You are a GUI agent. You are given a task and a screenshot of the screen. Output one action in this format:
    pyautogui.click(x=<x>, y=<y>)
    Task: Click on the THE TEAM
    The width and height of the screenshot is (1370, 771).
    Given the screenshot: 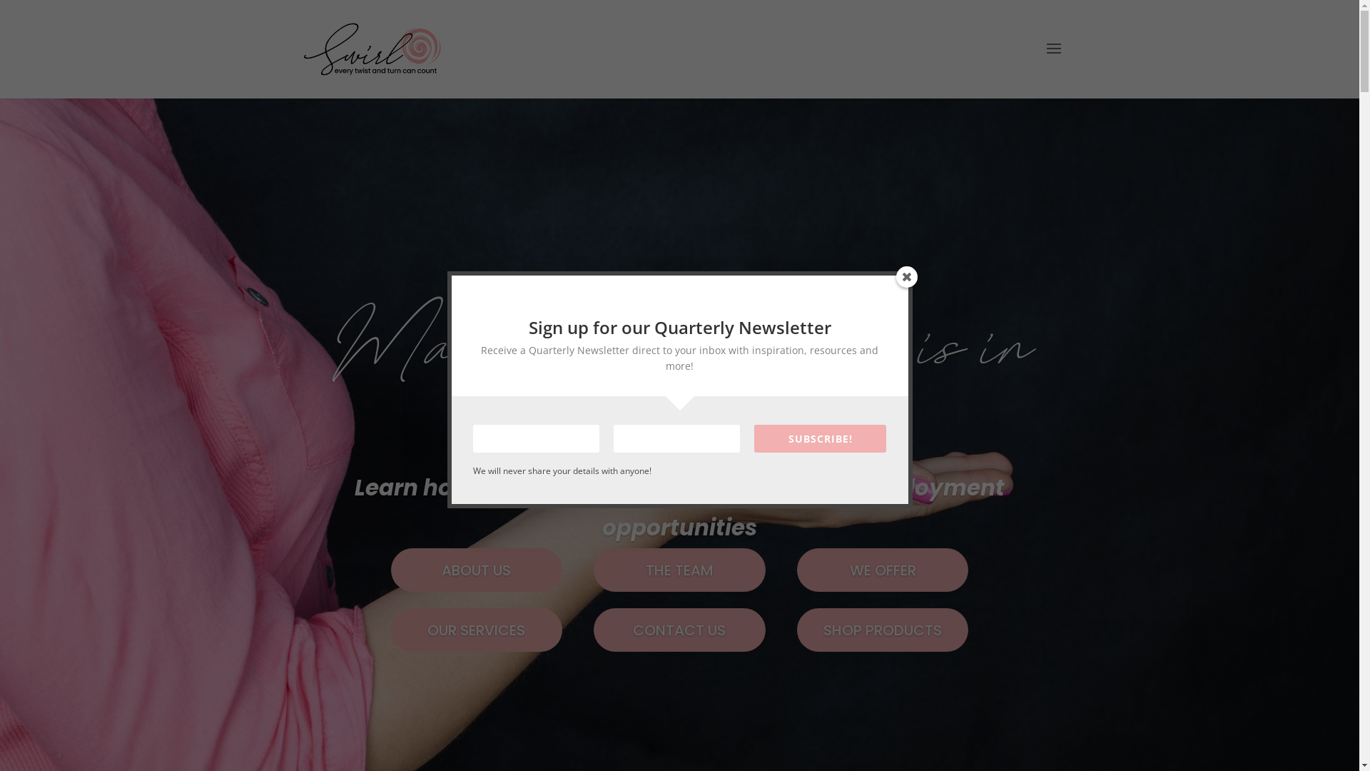 What is the action you would take?
    pyautogui.click(x=679, y=570)
    